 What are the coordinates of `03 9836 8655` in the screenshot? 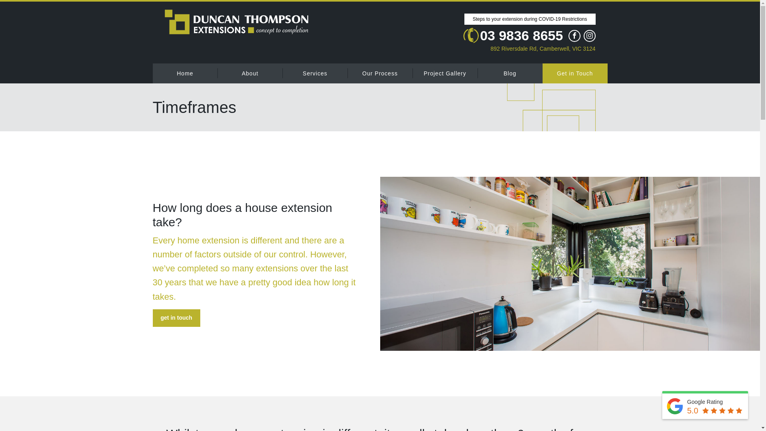 It's located at (513, 36).